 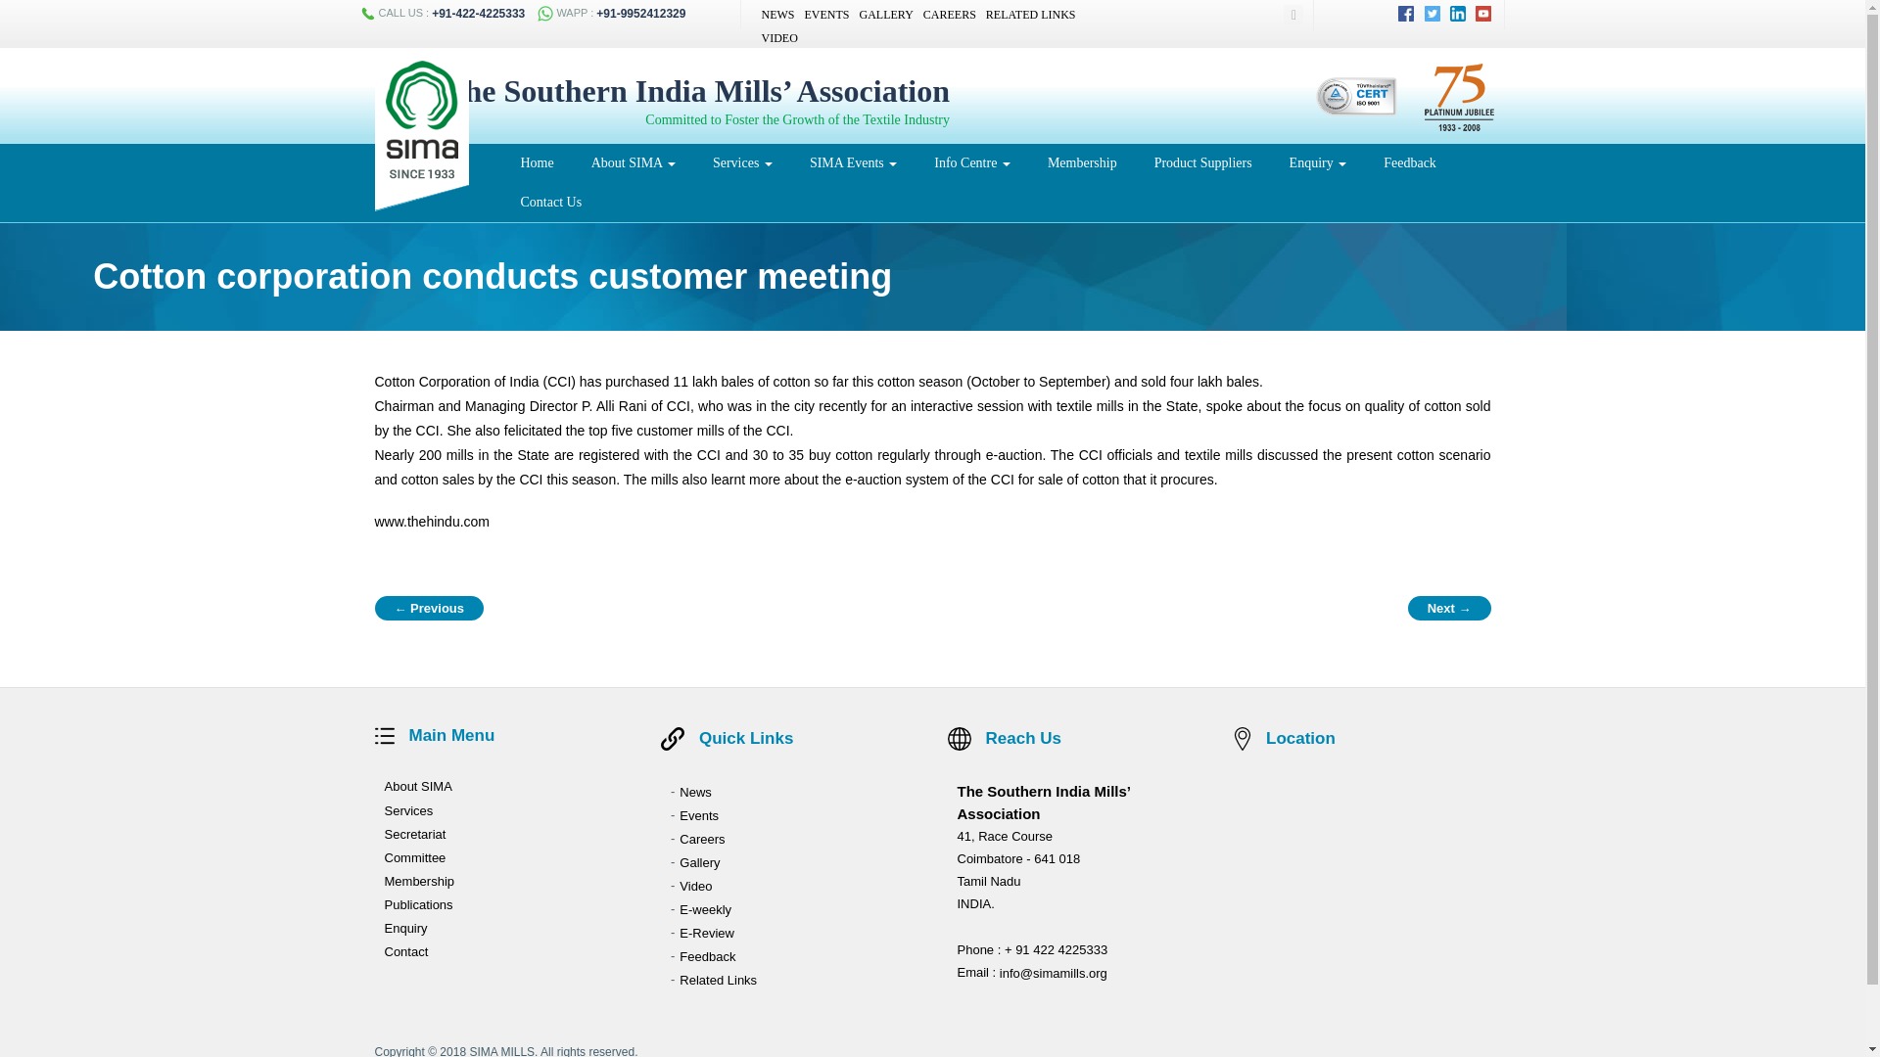 What do you see at coordinates (949, 14) in the screenshot?
I see `CAREERS` at bounding box center [949, 14].